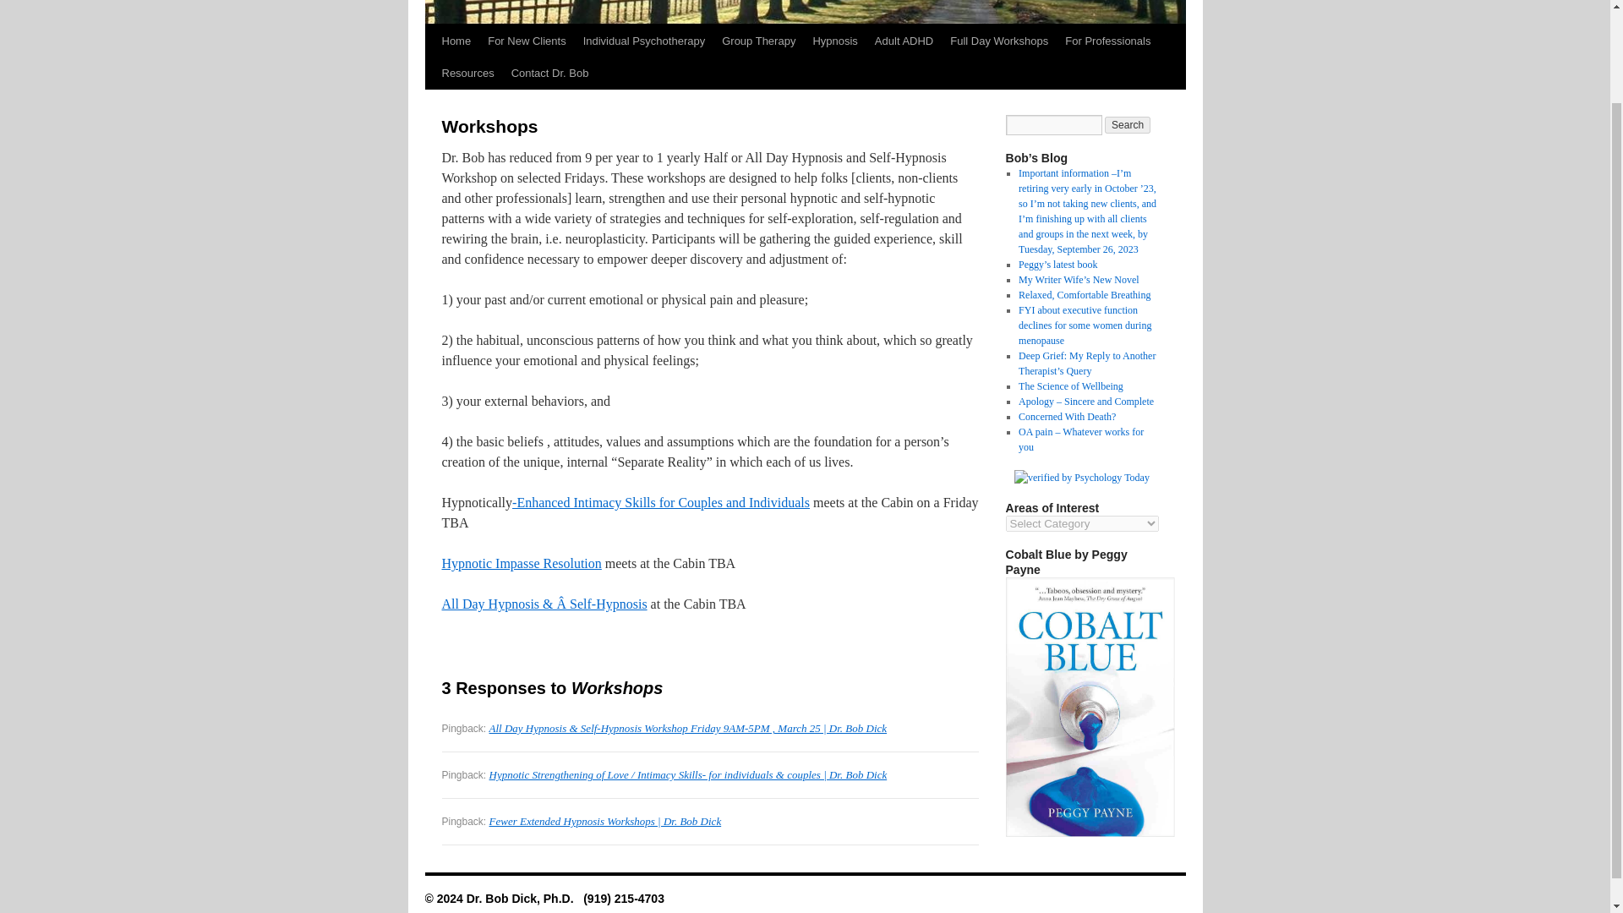  I want to click on Full Day Workshops, so click(998, 41).